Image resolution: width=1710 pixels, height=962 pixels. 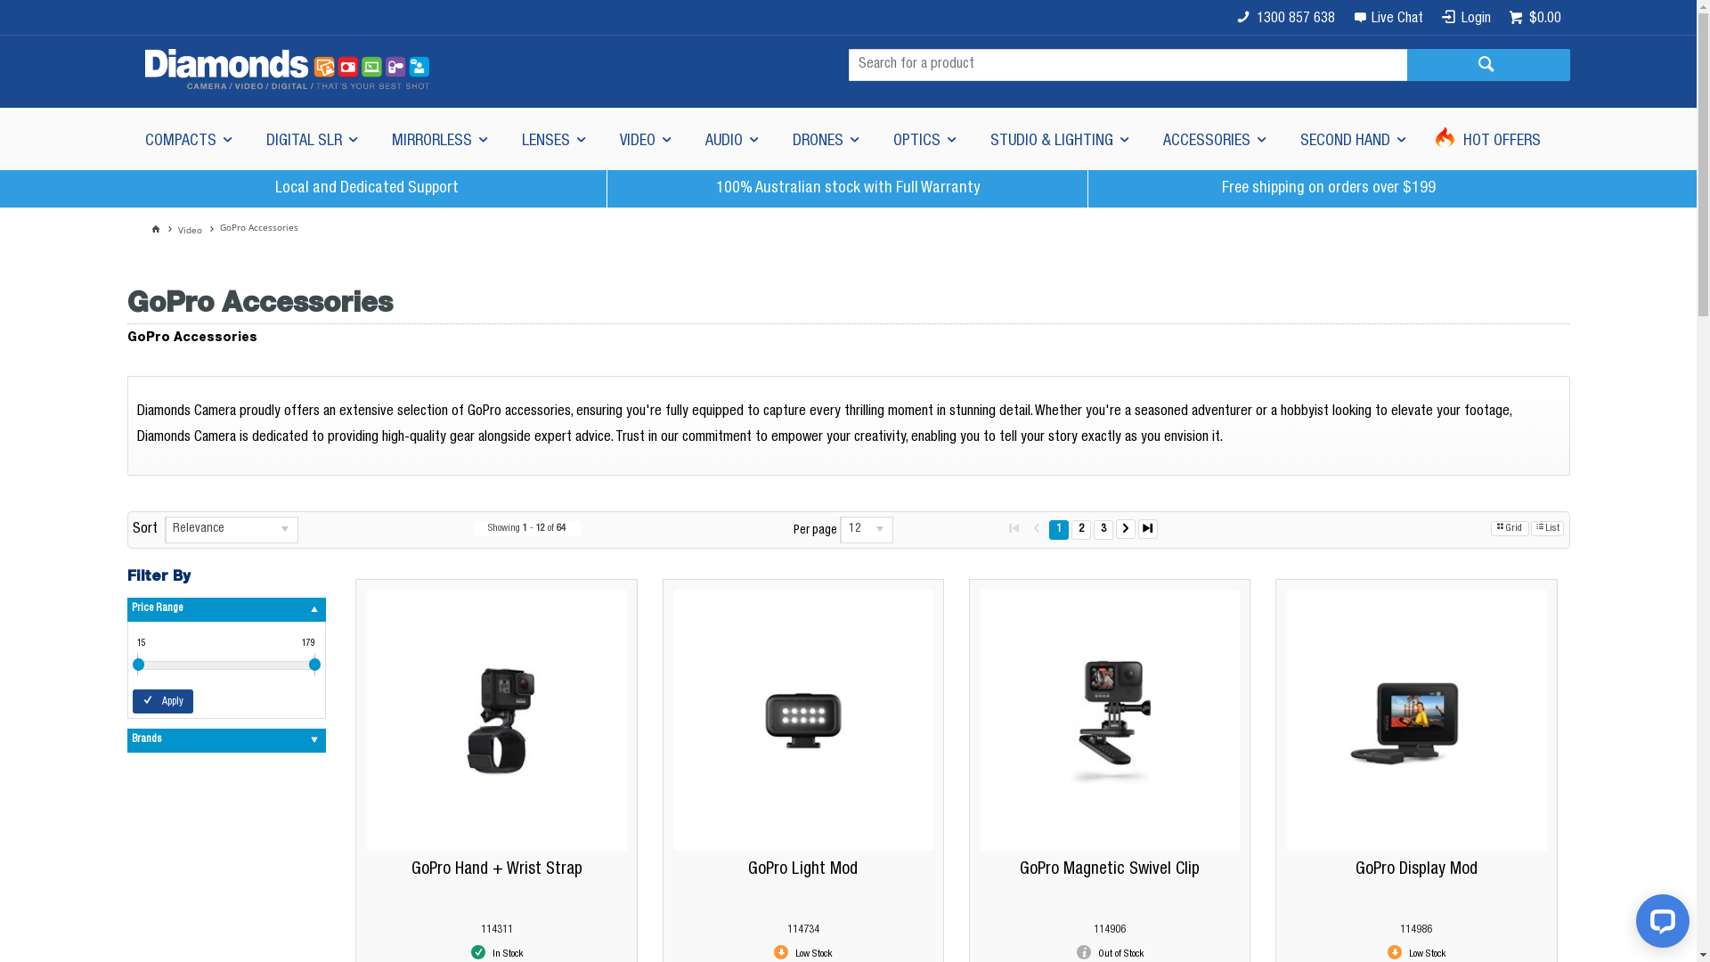 What do you see at coordinates (848, 189) in the screenshot?
I see `100% Australian stock with Full Warranty` at bounding box center [848, 189].